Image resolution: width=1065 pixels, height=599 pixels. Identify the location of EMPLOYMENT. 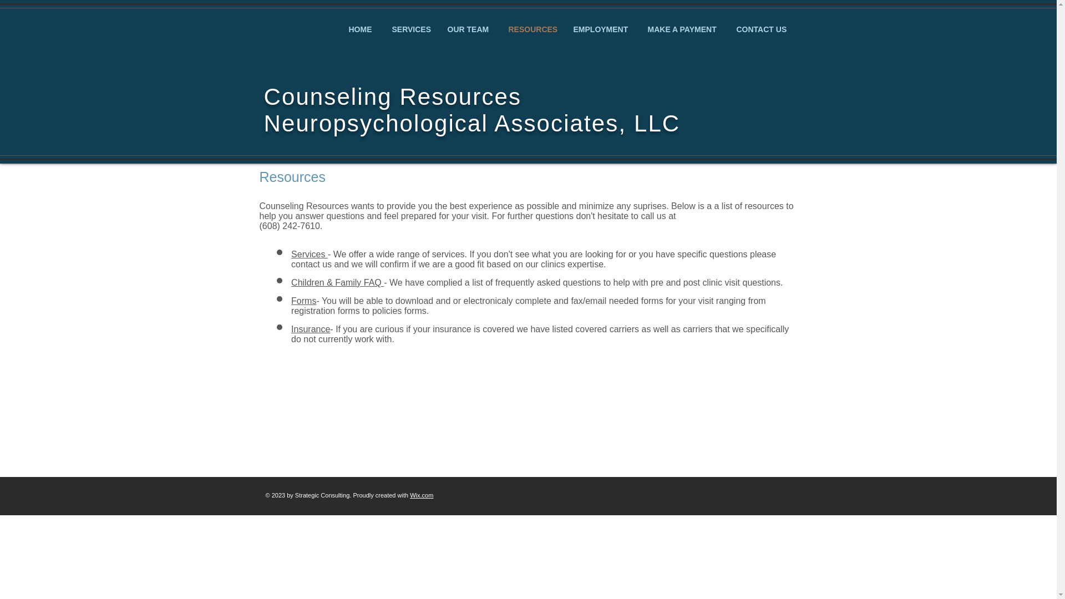
(600, 29).